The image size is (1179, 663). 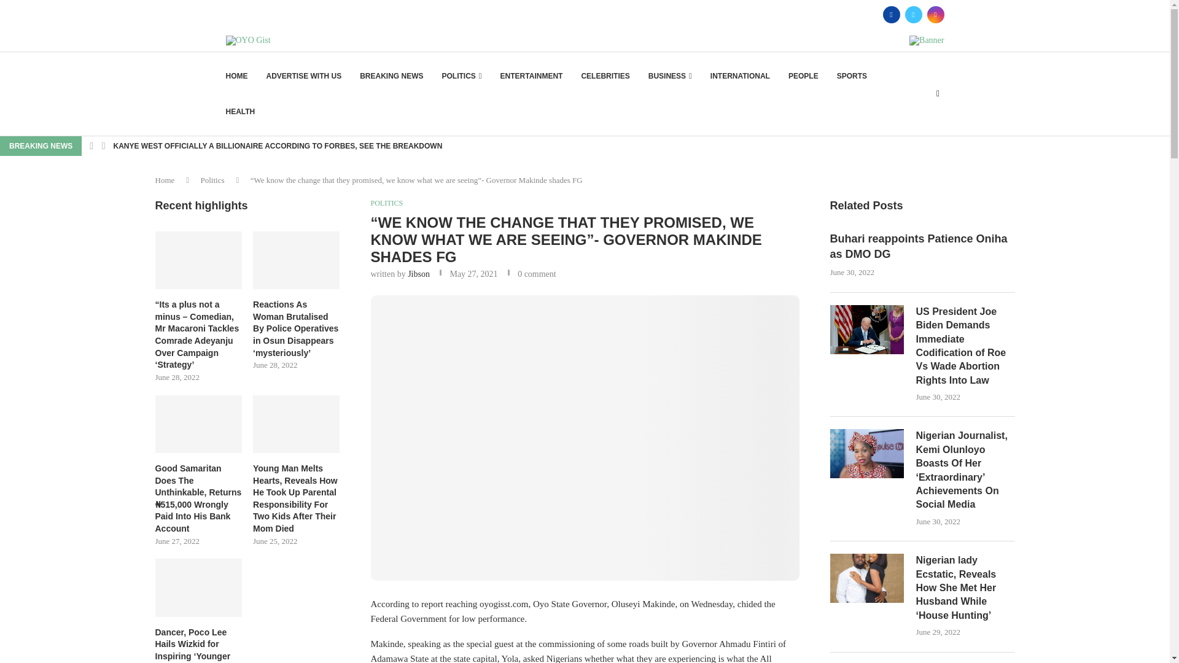 I want to click on INTERNATIONAL, so click(x=740, y=76).